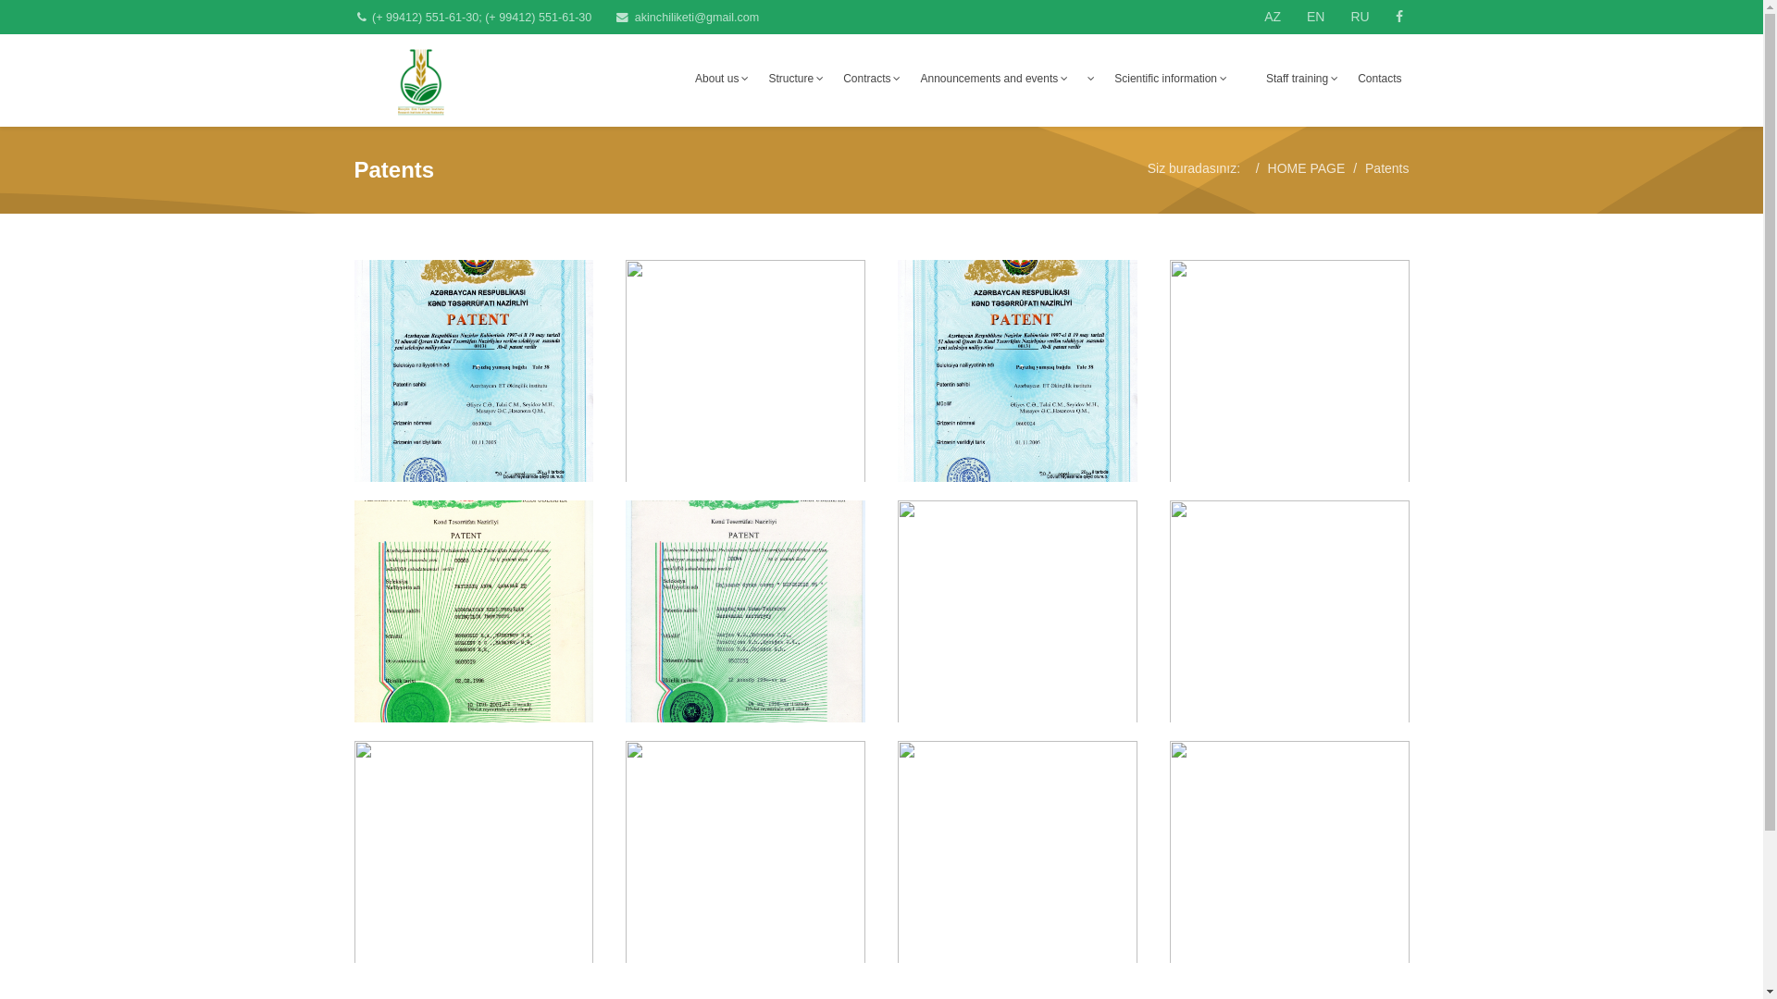 The width and height of the screenshot is (1777, 999). I want to click on Structure, so click(796, 79).